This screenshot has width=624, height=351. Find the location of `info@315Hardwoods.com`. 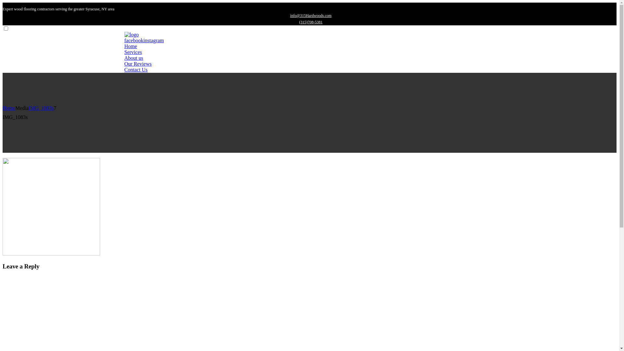

info@315Hardwoods.com is located at coordinates (311, 16).